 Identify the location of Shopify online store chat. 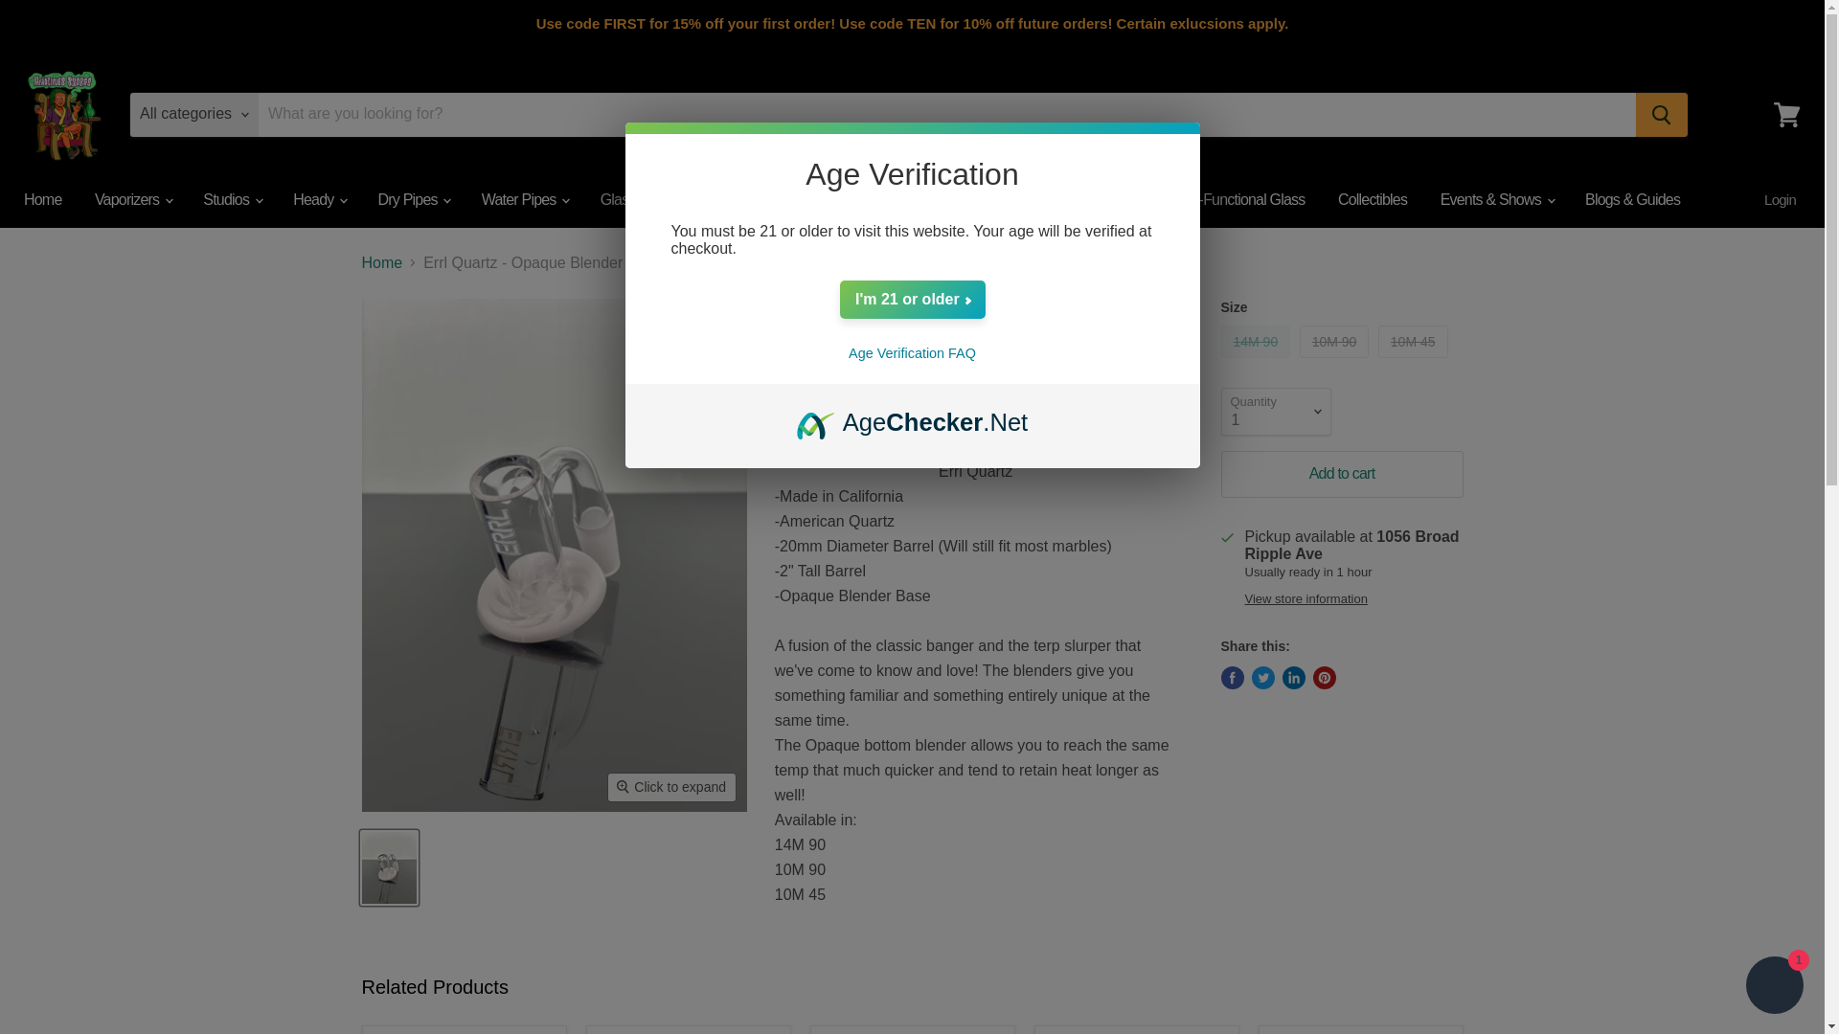
(1774, 987).